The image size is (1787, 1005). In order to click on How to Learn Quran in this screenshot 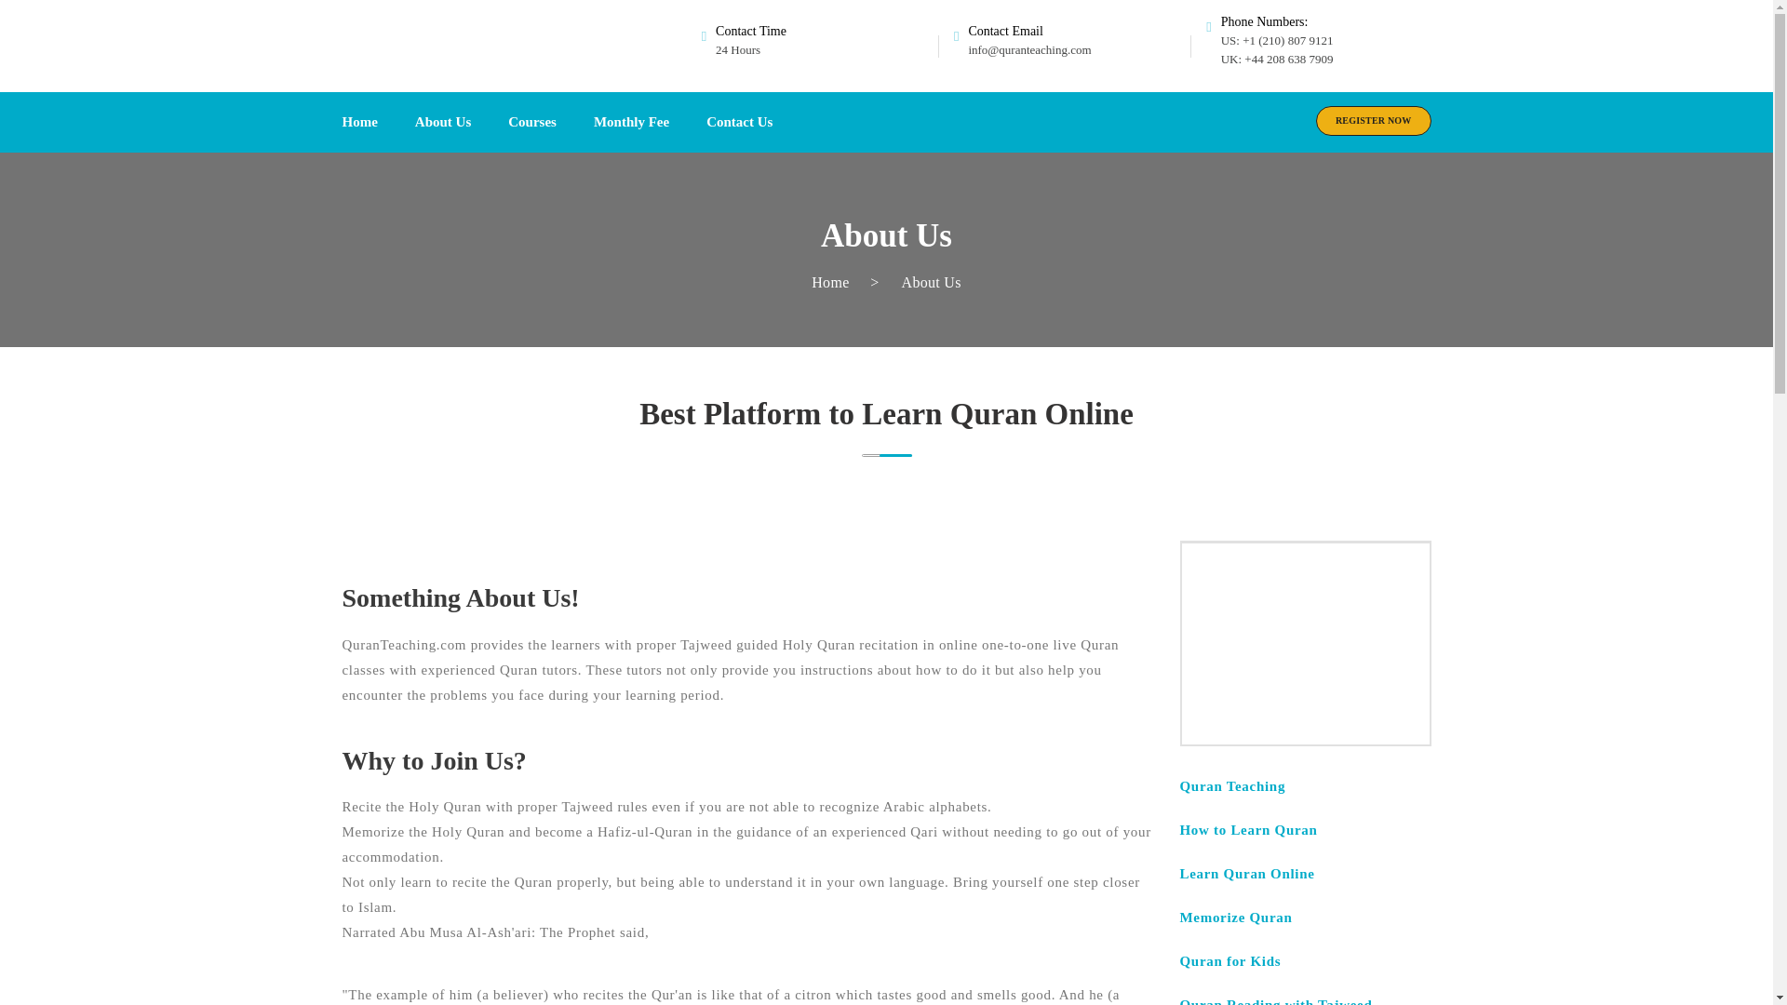, I will do `click(1249, 830)`.